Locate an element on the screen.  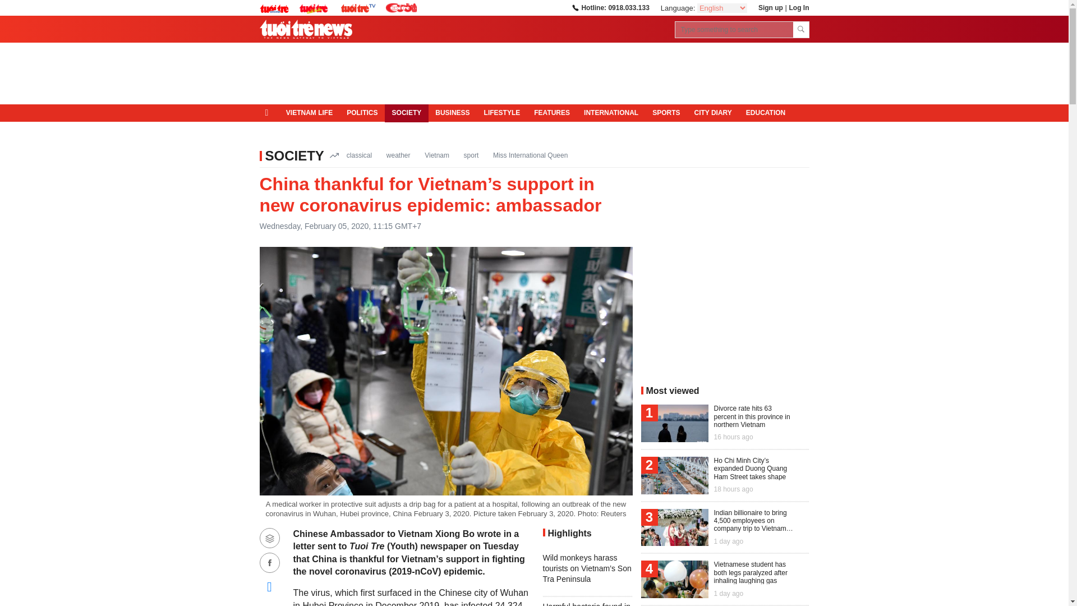
MEDIA is located at coordinates (277, 131).